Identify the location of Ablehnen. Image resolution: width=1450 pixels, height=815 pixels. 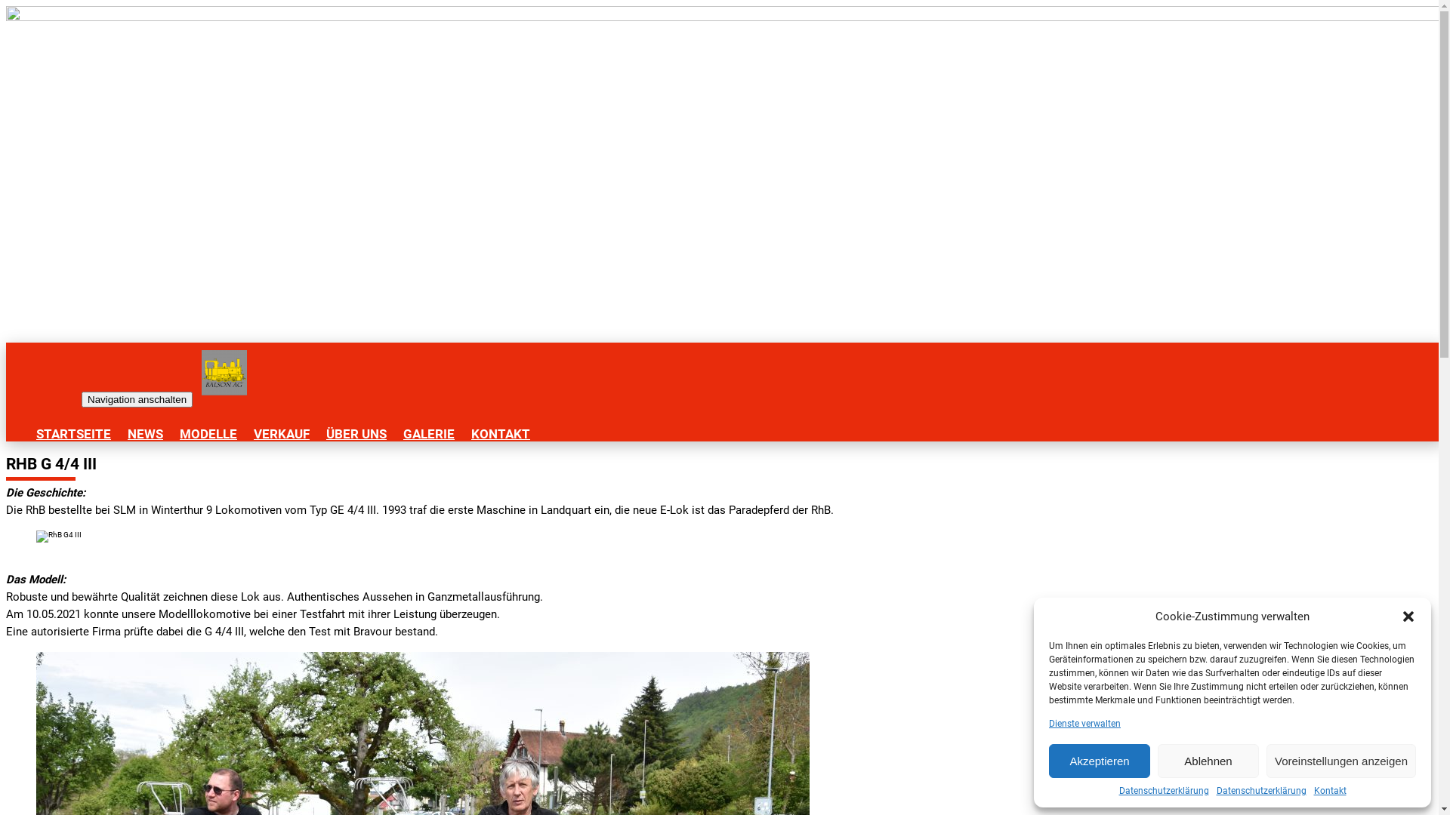
(1208, 761).